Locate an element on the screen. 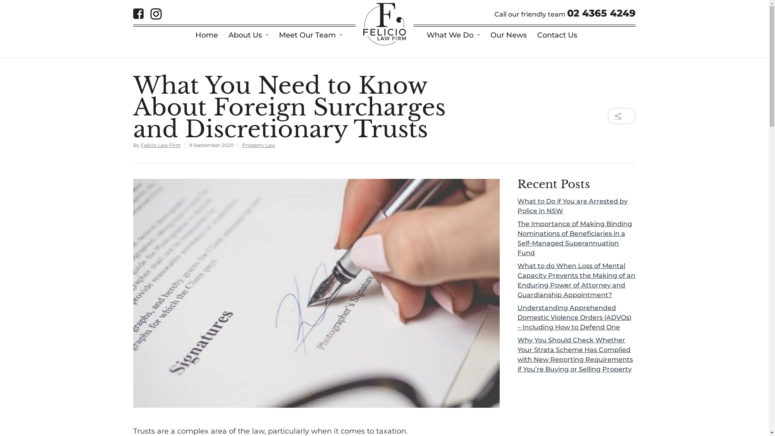  What We Do is located at coordinates (453, 36).